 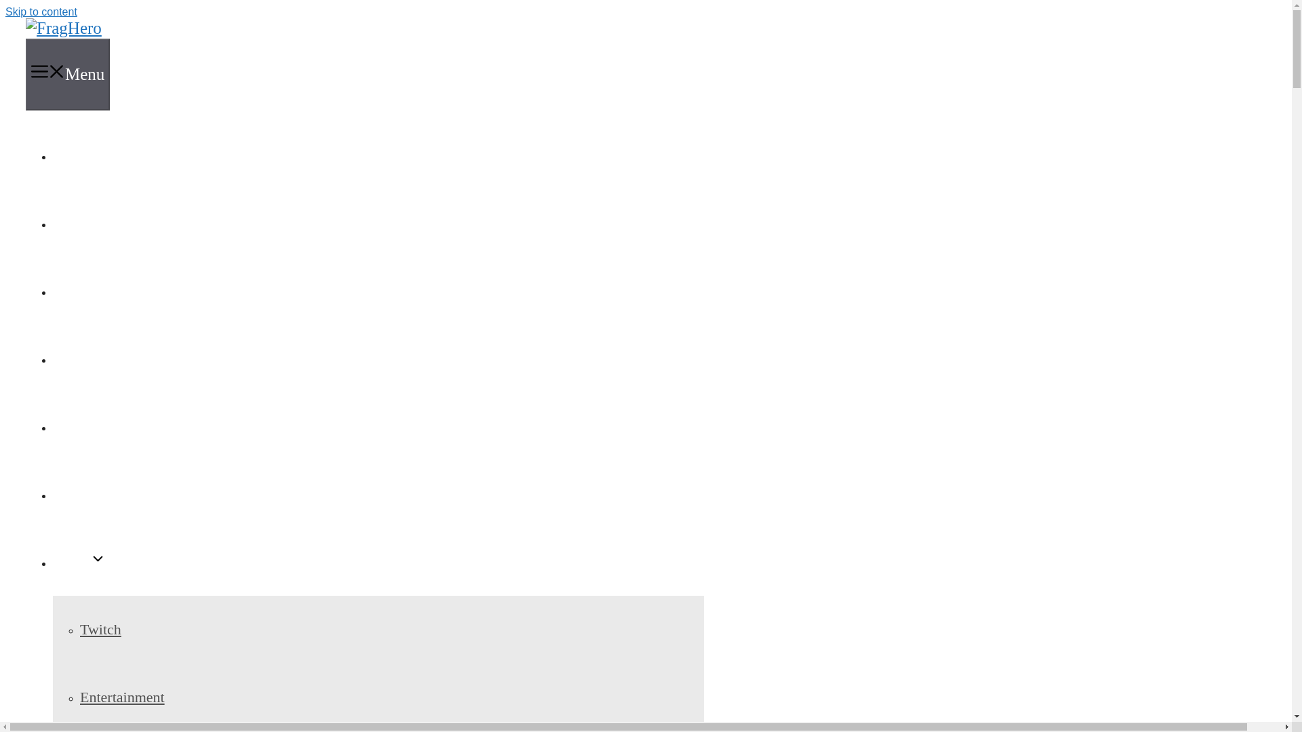 What do you see at coordinates (77, 222) in the screenshot?
I see `Guides` at bounding box center [77, 222].